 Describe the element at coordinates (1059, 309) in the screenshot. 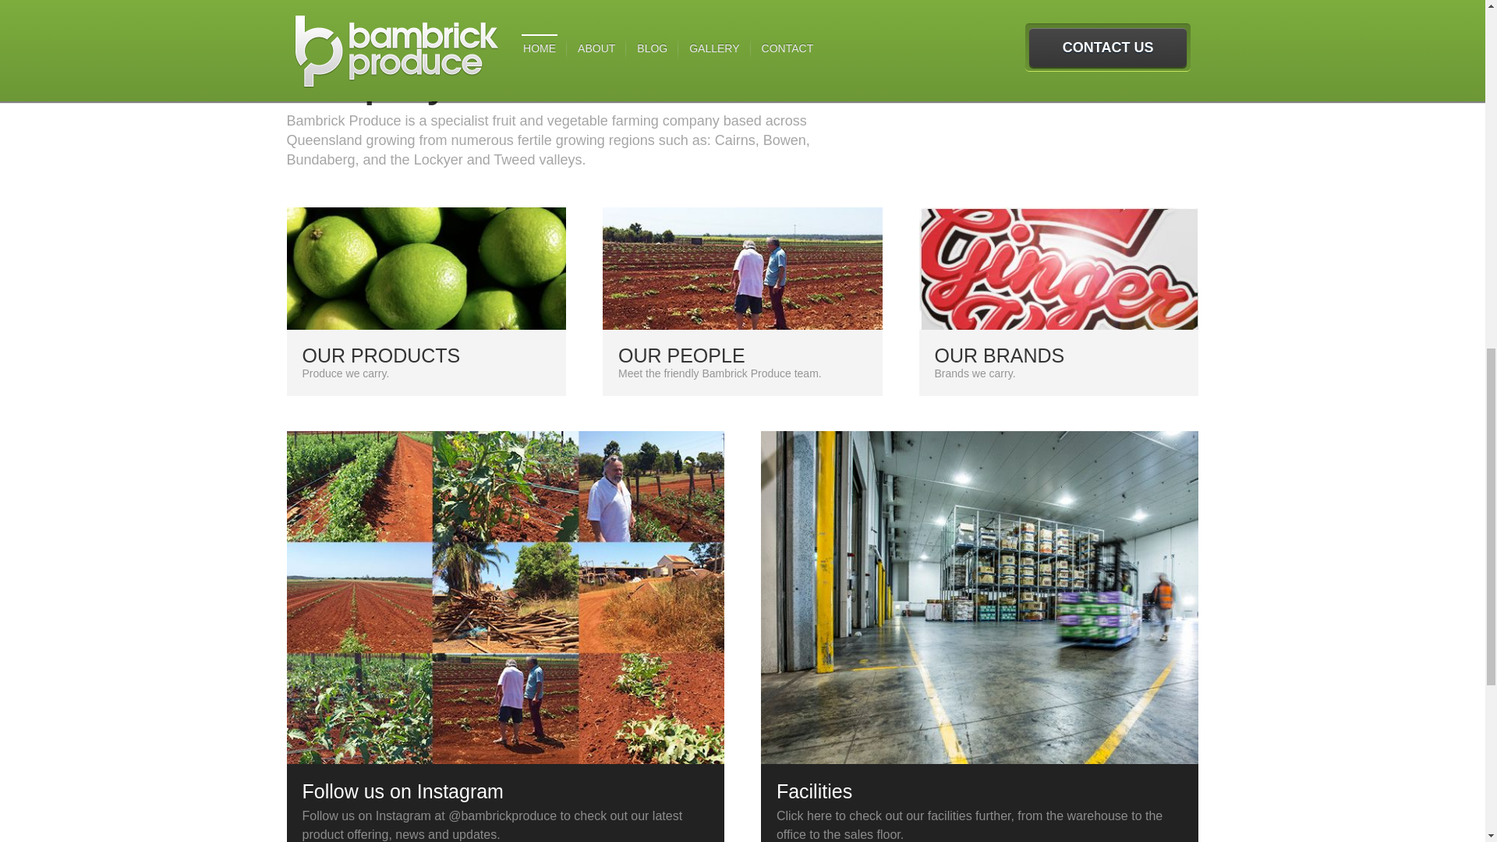

I see `Learn More` at that location.